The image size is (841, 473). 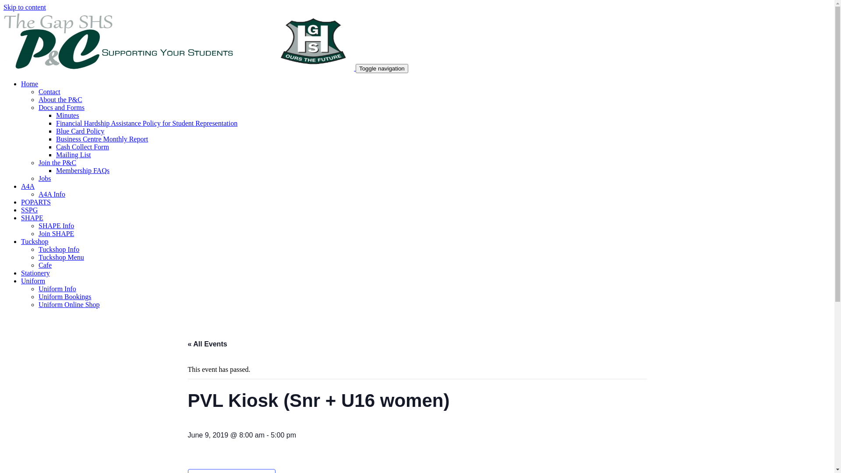 What do you see at coordinates (57, 163) in the screenshot?
I see `Join the P&C` at bounding box center [57, 163].